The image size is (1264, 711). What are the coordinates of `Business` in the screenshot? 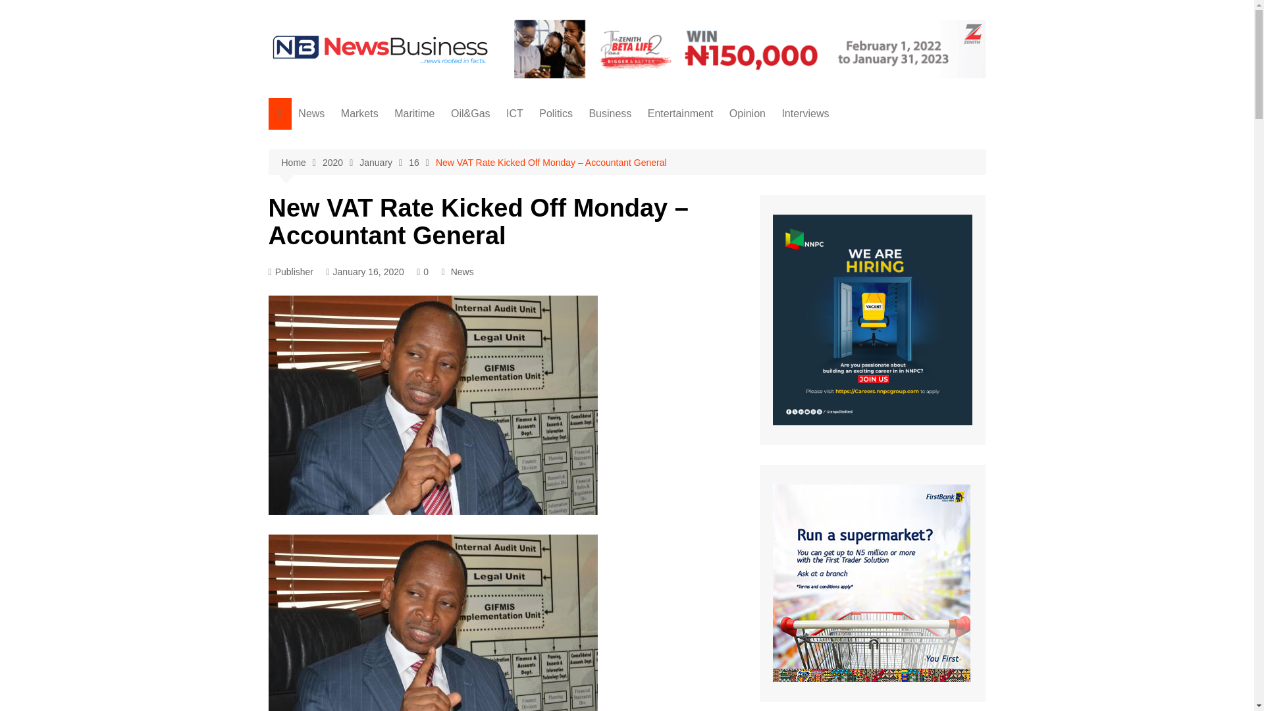 It's located at (610, 113).